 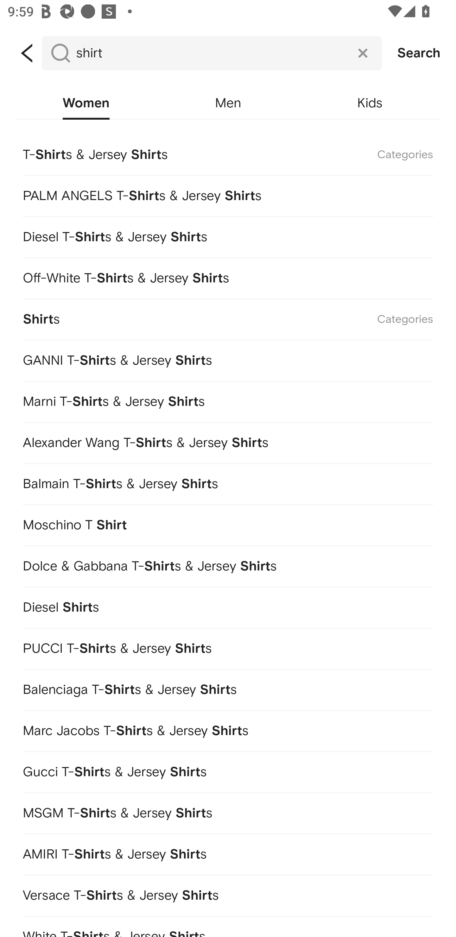 I want to click on Kids, so click(x=370, y=103).